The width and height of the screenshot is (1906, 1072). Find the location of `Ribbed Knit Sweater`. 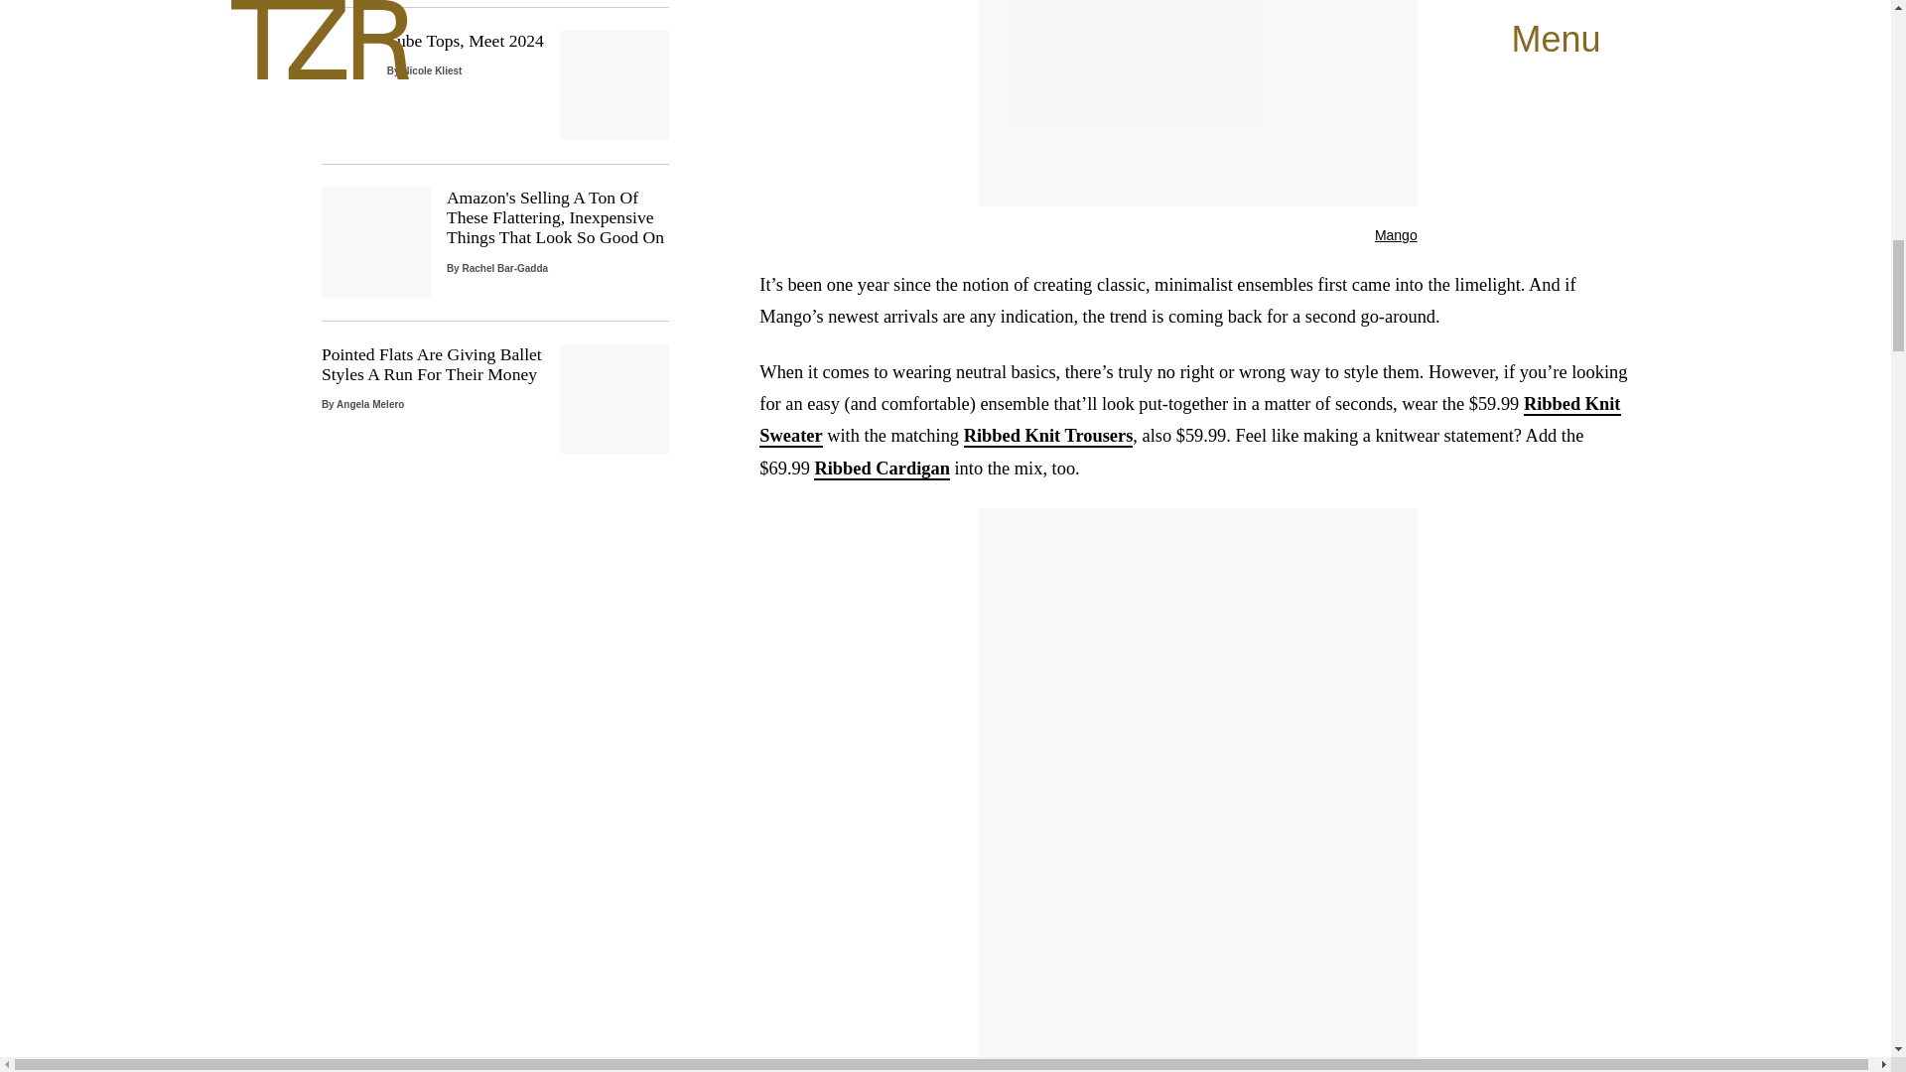

Ribbed Knit Sweater is located at coordinates (1189, 421).